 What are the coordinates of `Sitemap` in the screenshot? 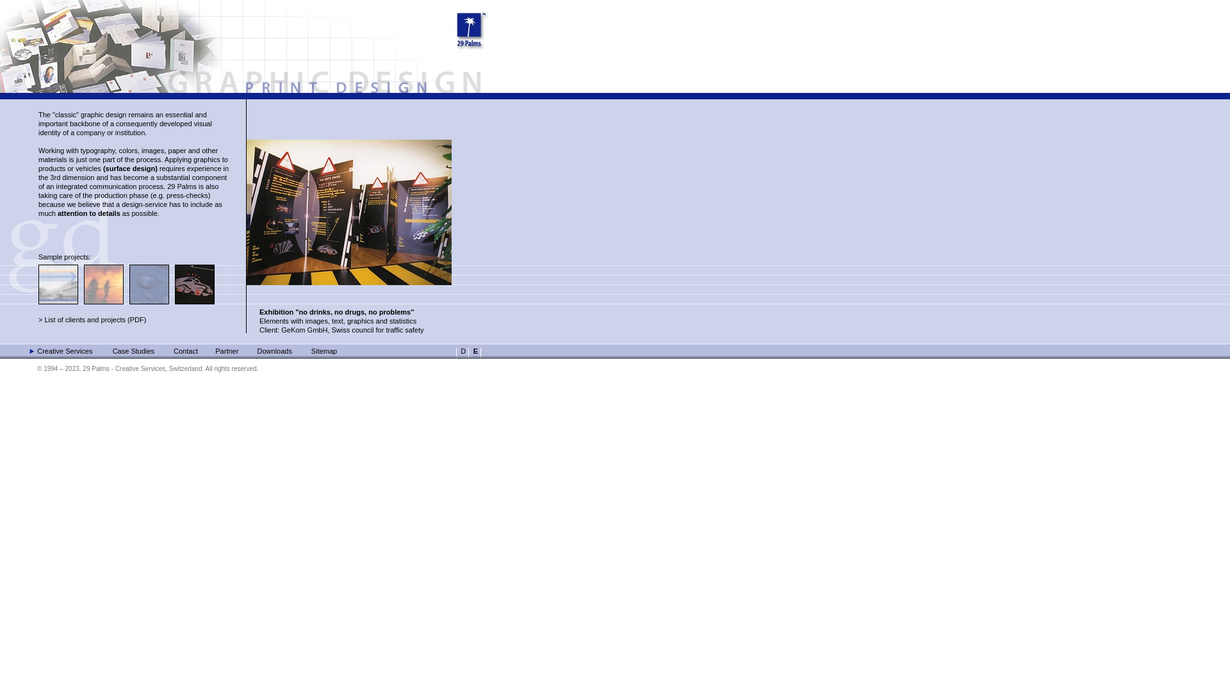 It's located at (324, 351).